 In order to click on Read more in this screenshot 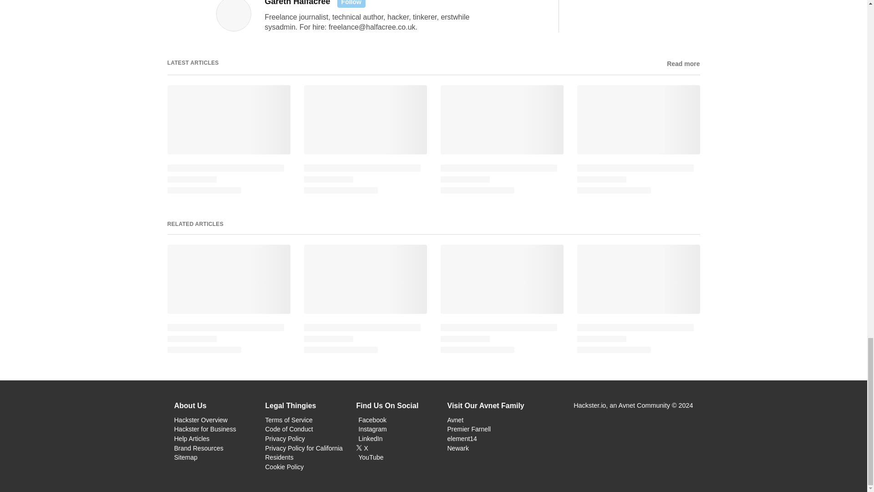, I will do `click(683, 64)`.